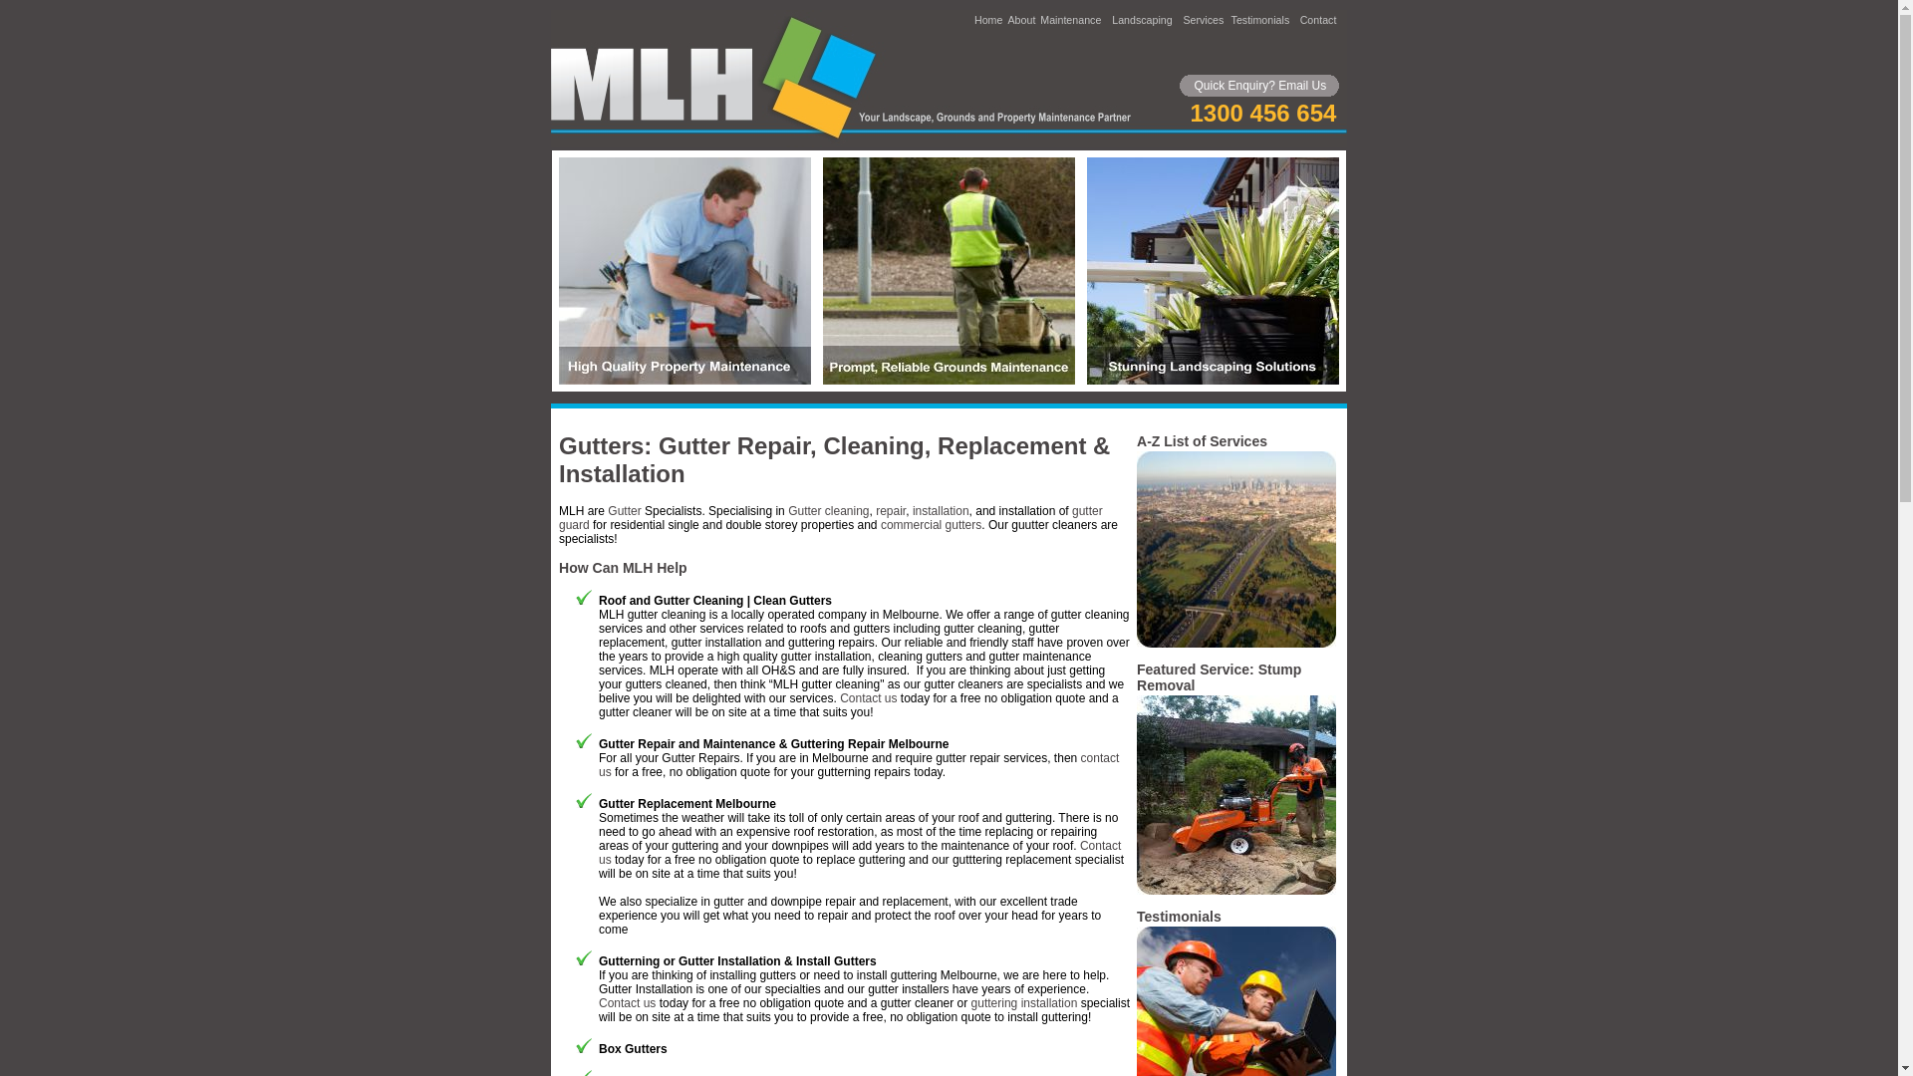 This screenshot has width=1913, height=1076. What do you see at coordinates (624, 511) in the screenshot?
I see `Gutter` at bounding box center [624, 511].